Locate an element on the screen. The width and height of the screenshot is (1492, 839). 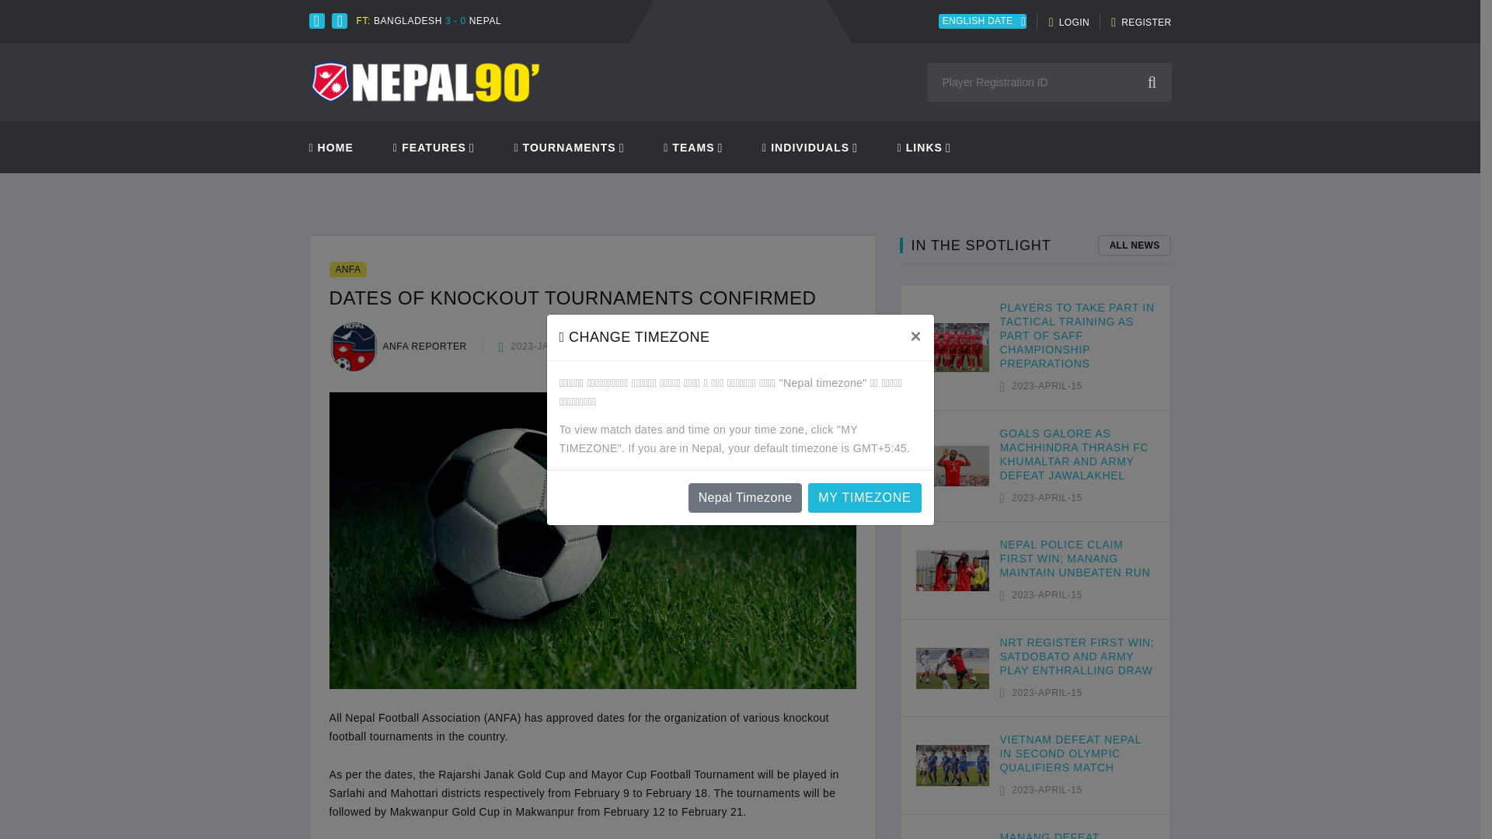
HOME is located at coordinates (331, 148).